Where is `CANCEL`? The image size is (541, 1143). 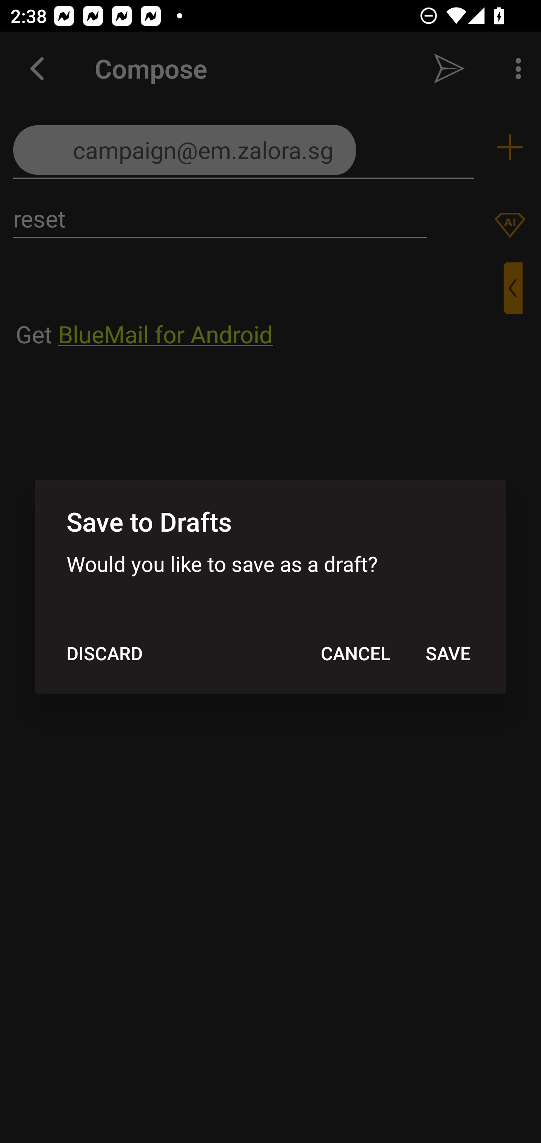
CANCEL is located at coordinates (355, 653).